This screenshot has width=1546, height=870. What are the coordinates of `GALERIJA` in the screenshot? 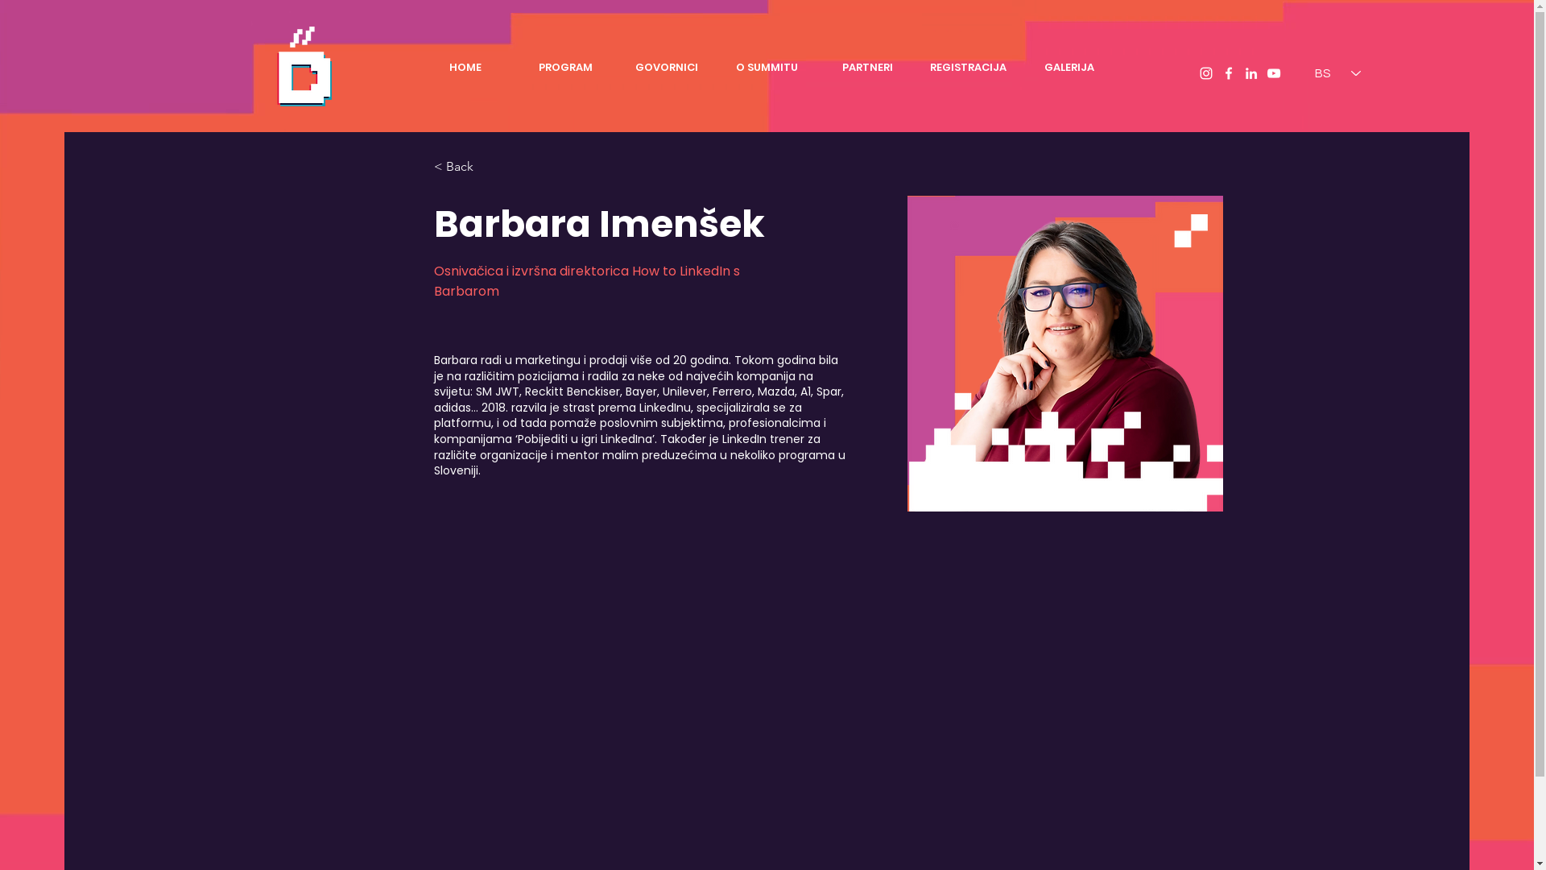 It's located at (1069, 68).